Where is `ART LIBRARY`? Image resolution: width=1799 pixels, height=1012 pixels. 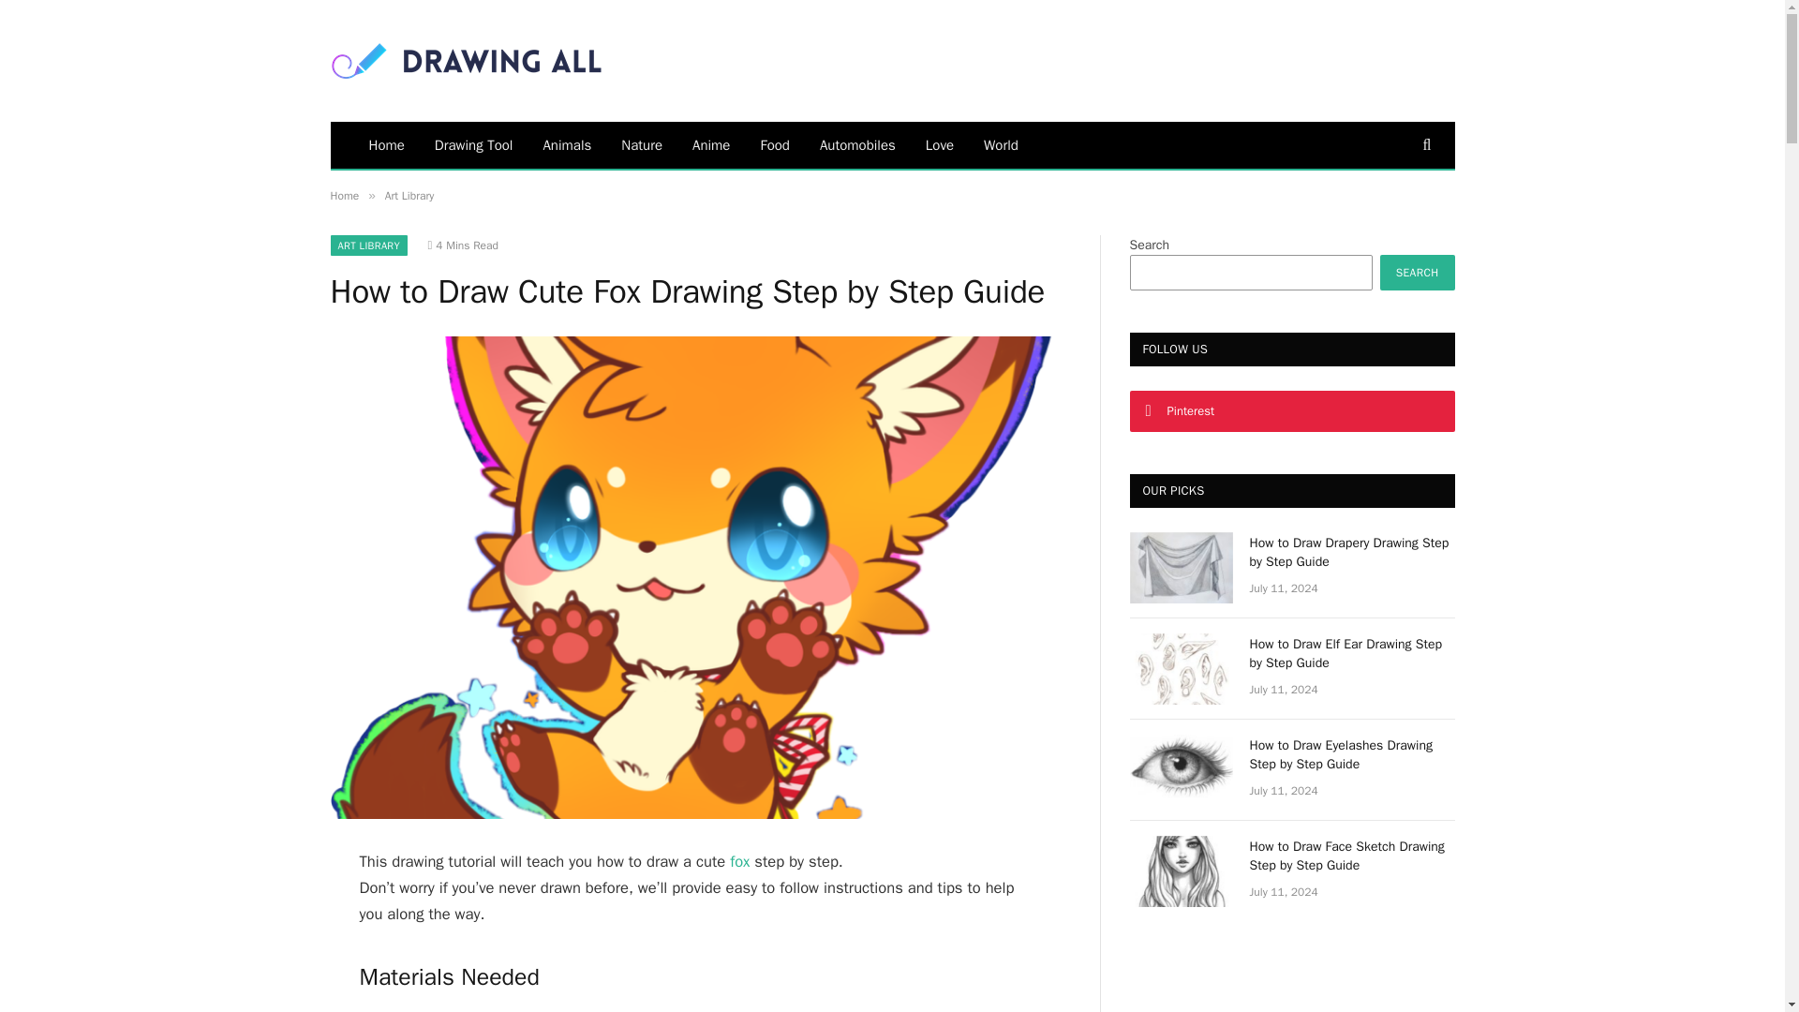 ART LIBRARY is located at coordinates (368, 246).